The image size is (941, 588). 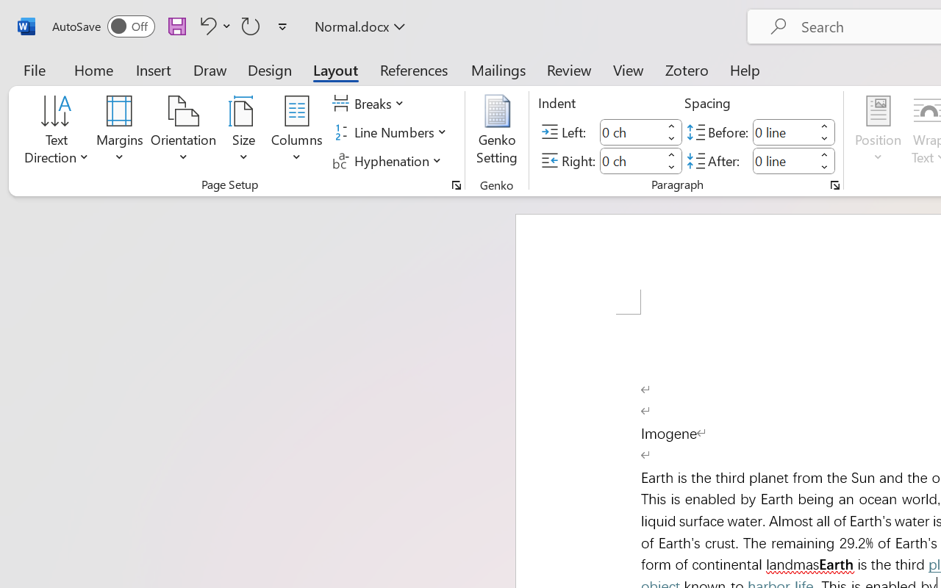 I want to click on Undo Paste Destination Formatting, so click(x=206, y=26).